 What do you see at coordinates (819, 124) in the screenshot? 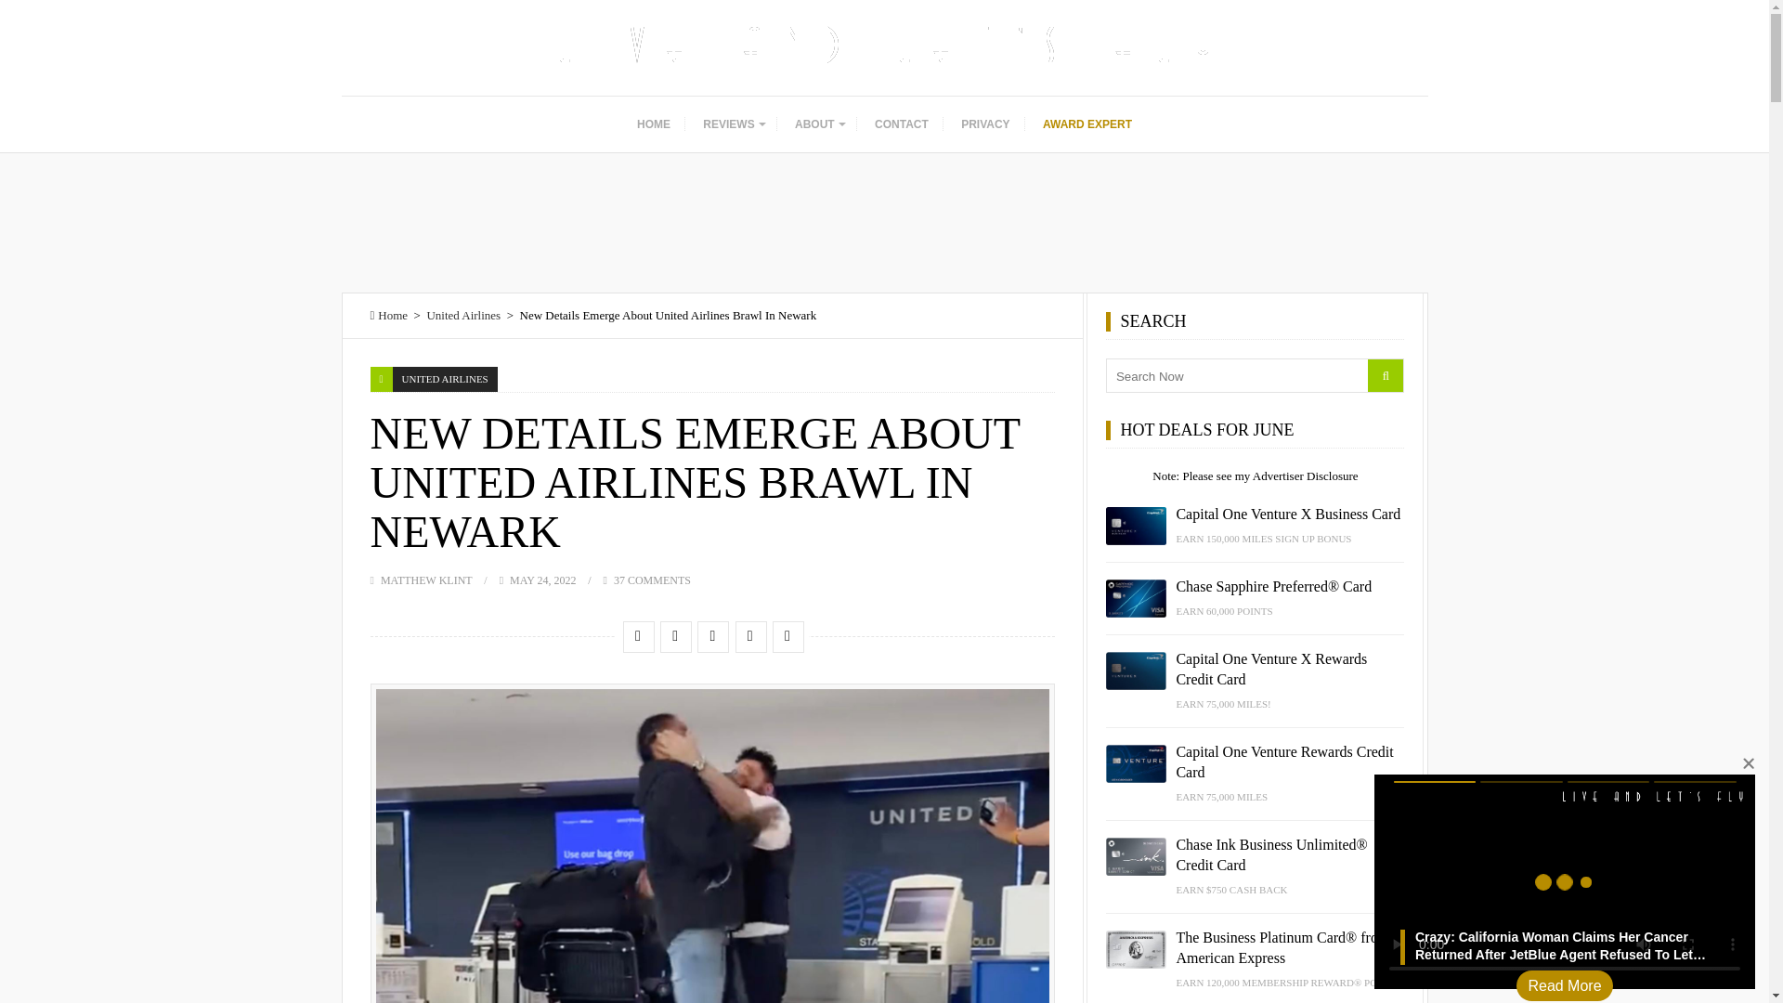
I see `ABOUT` at bounding box center [819, 124].